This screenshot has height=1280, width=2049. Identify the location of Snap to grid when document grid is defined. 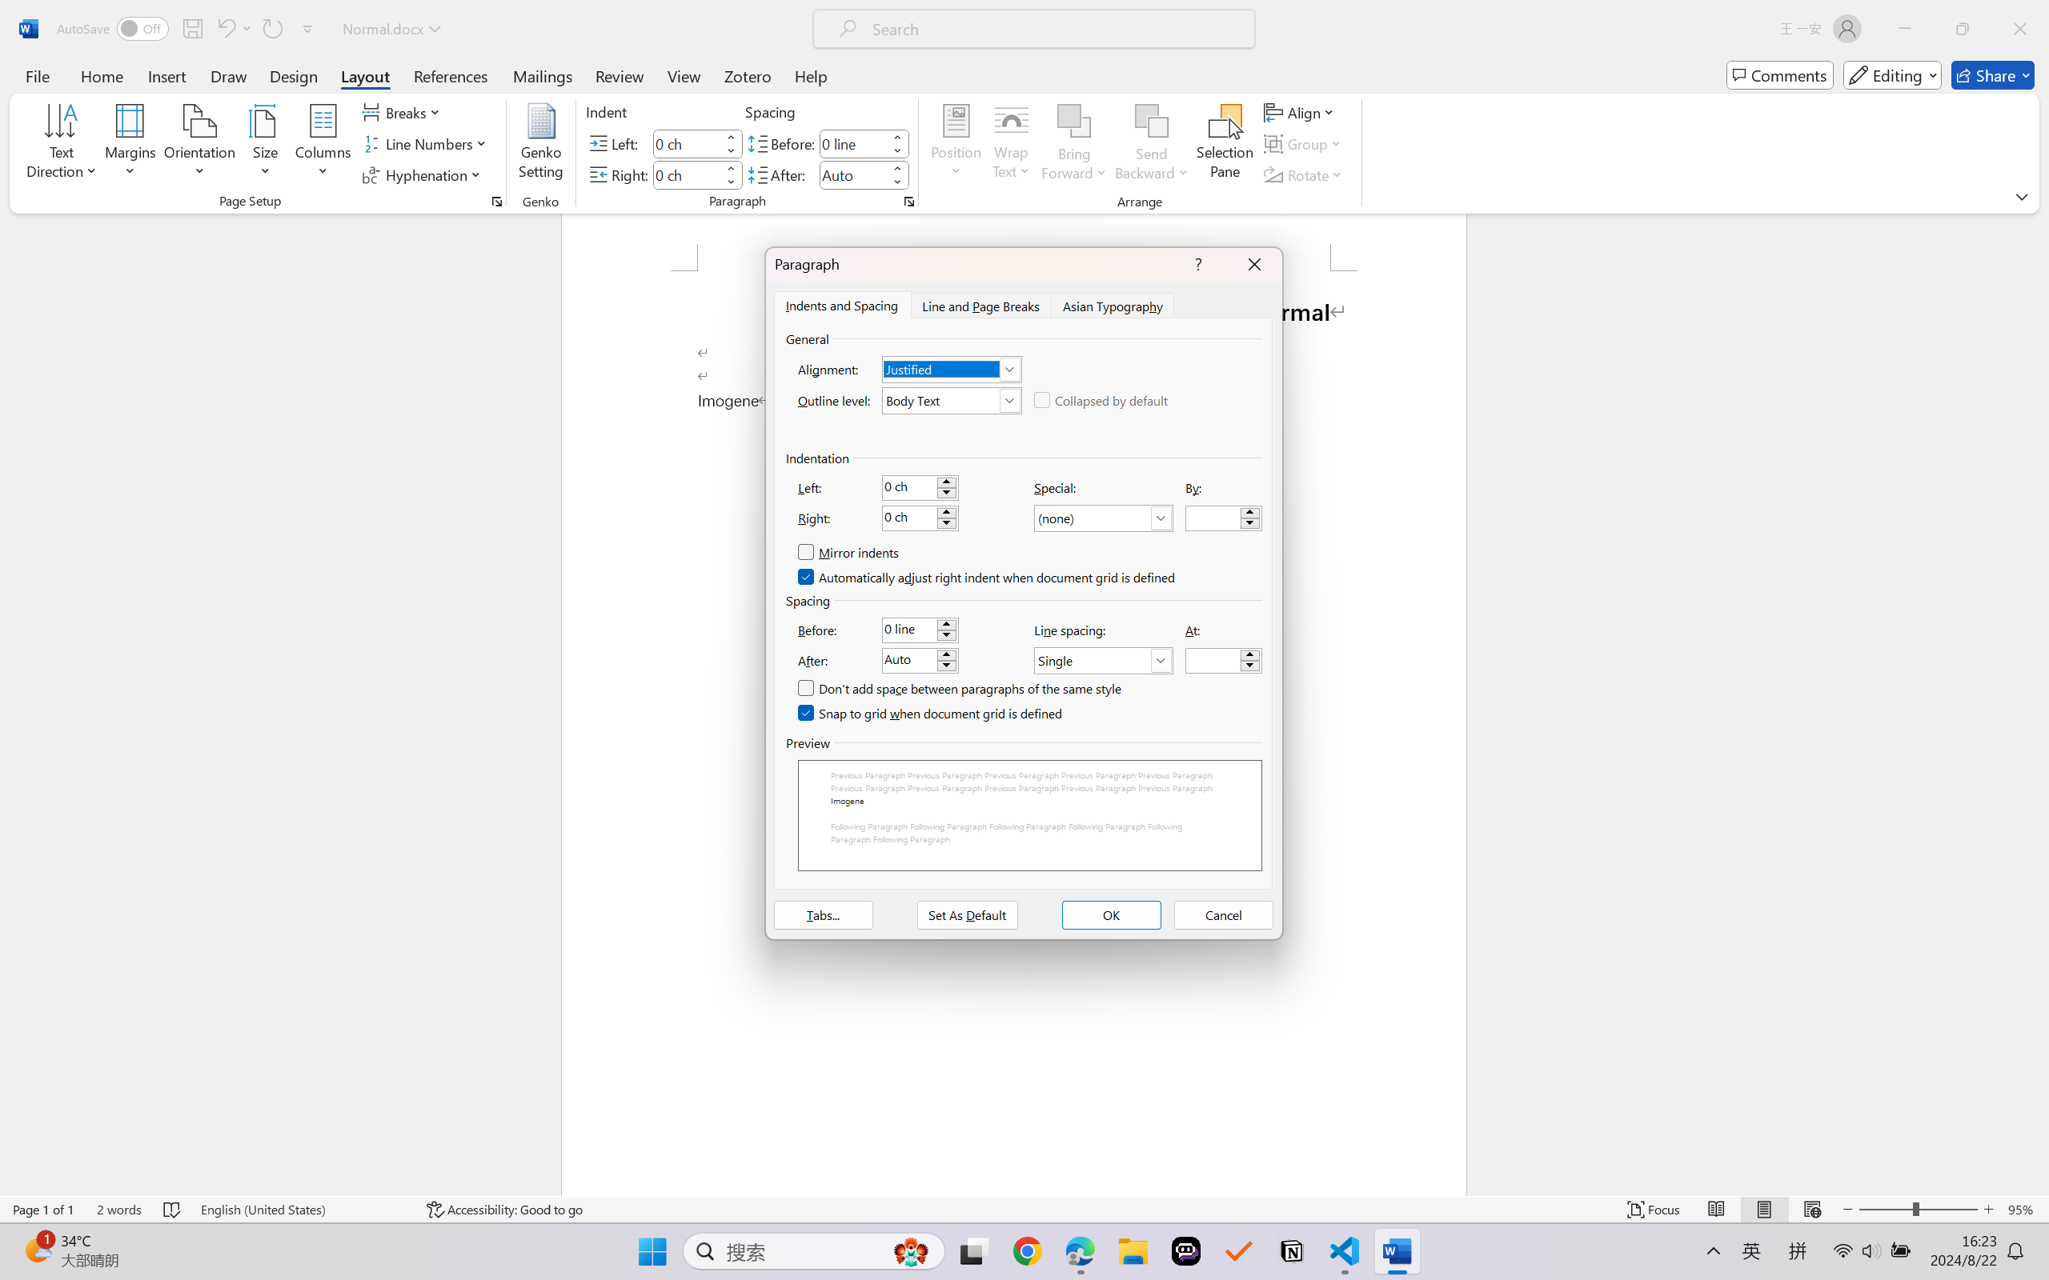
(931, 714).